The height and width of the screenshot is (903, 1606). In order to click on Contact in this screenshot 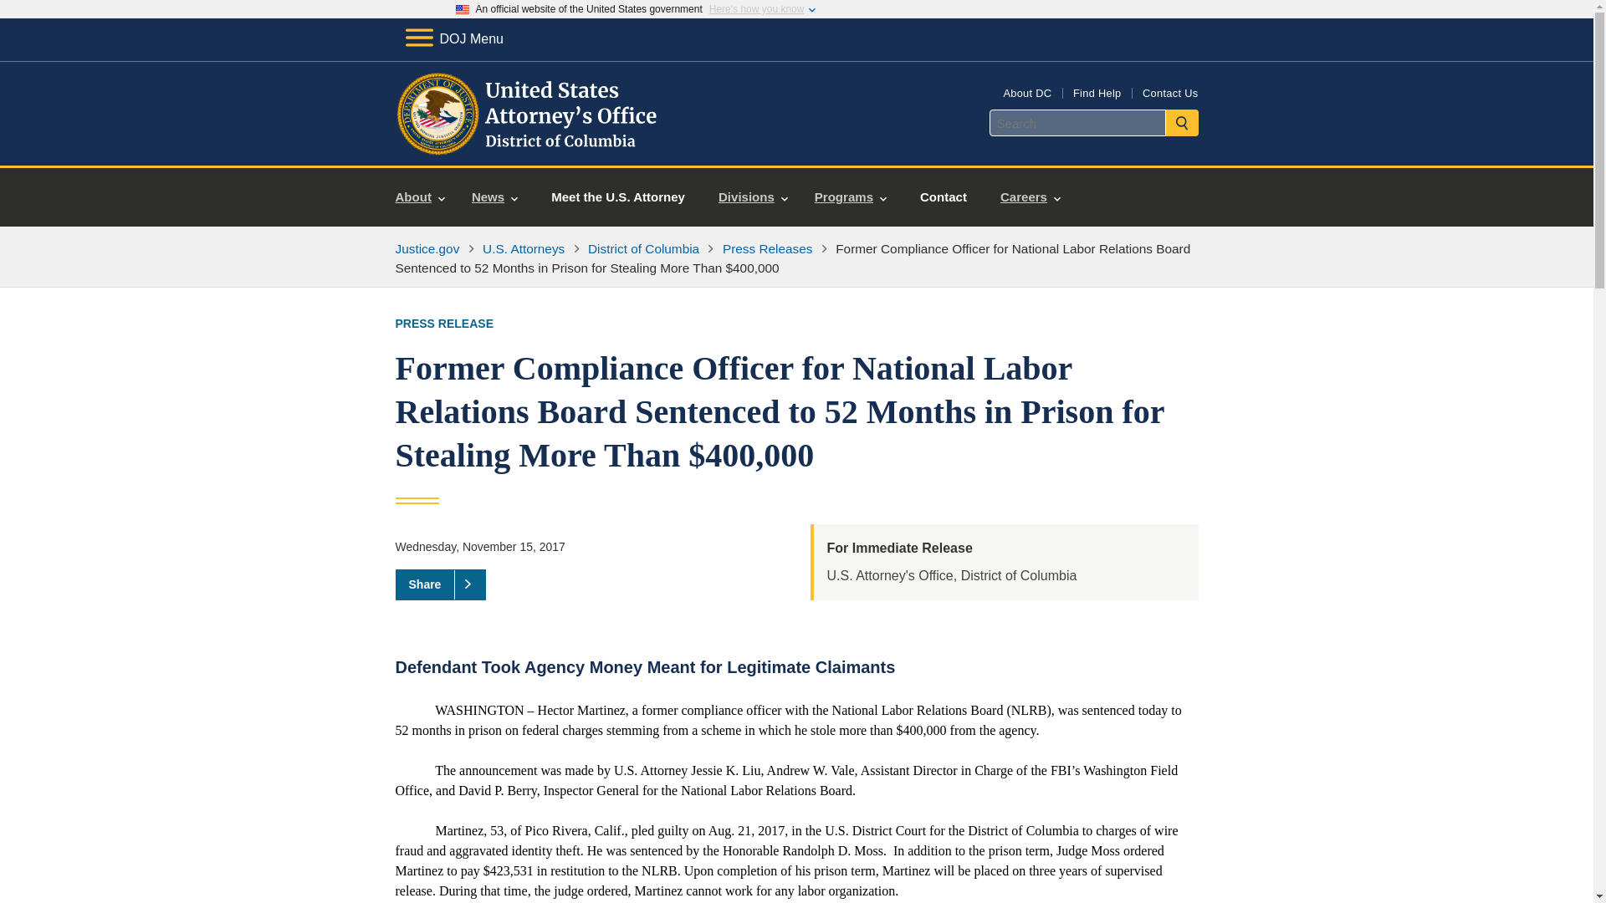, I will do `click(944, 197)`.